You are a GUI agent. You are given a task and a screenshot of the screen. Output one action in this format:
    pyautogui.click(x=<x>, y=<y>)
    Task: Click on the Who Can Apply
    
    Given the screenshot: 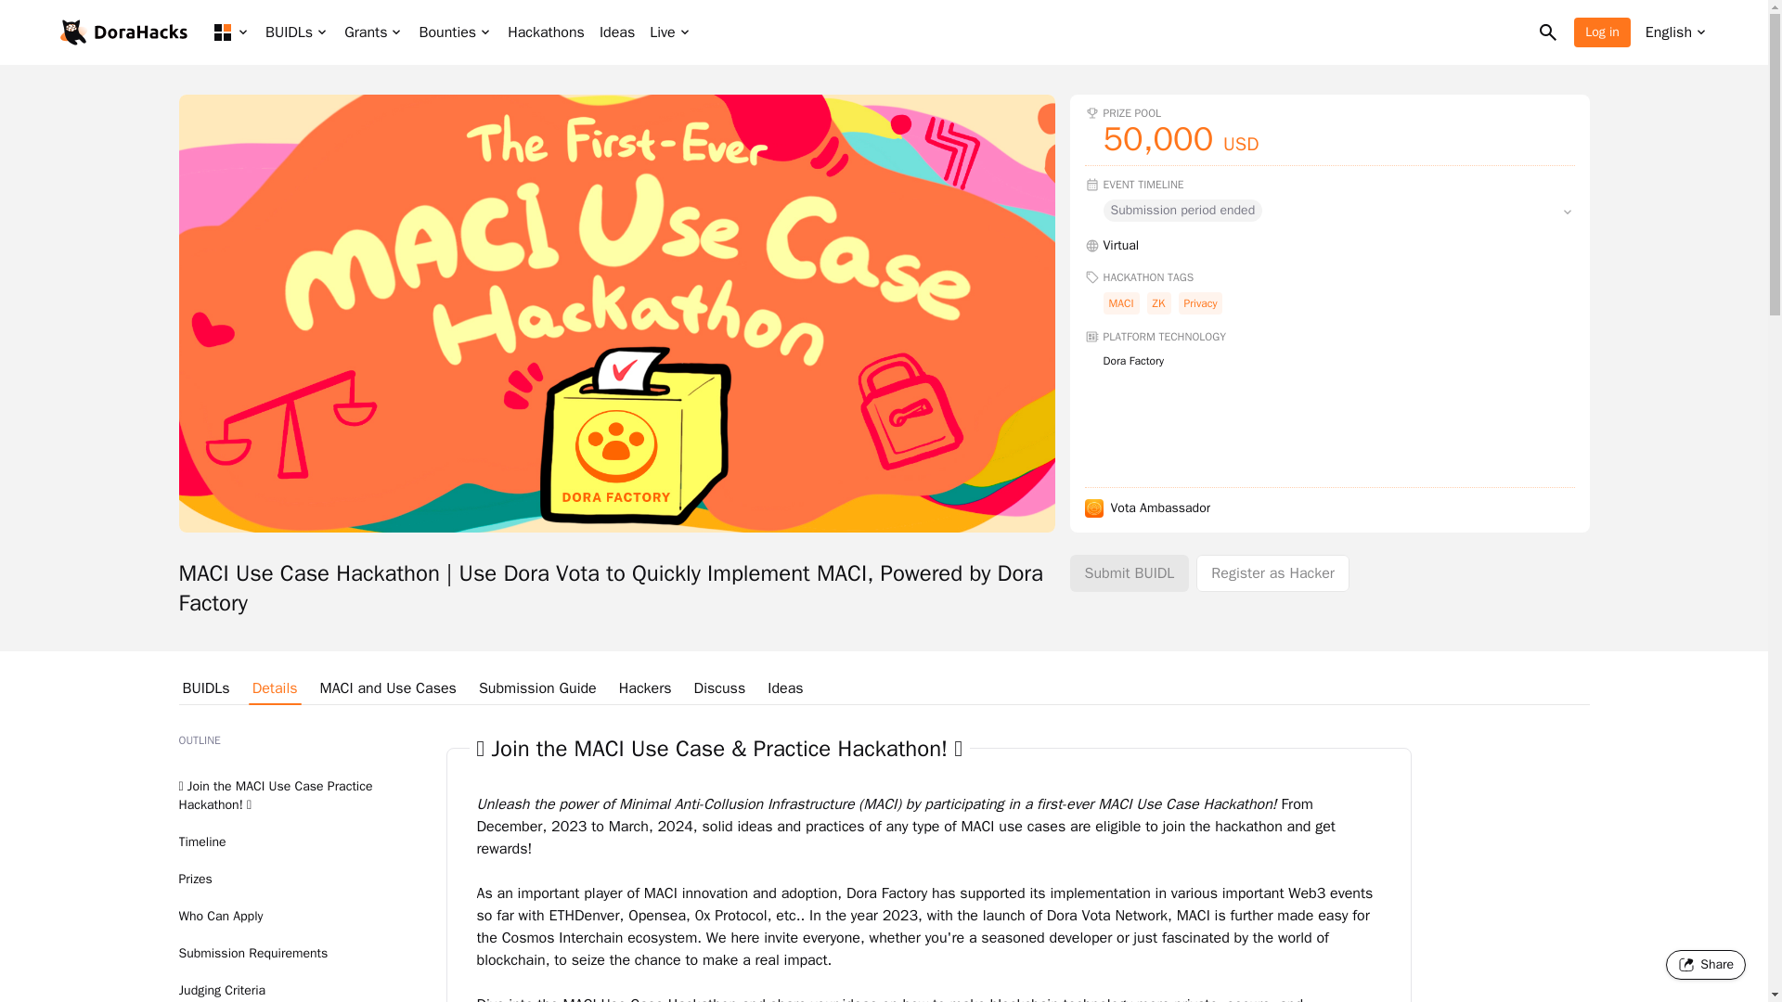 What is the action you would take?
    pyautogui.click(x=220, y=915)
    